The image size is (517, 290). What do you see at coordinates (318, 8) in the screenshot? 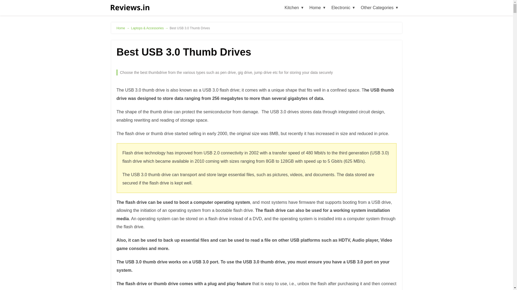
I see `Home` at bounding box center [318, 8].